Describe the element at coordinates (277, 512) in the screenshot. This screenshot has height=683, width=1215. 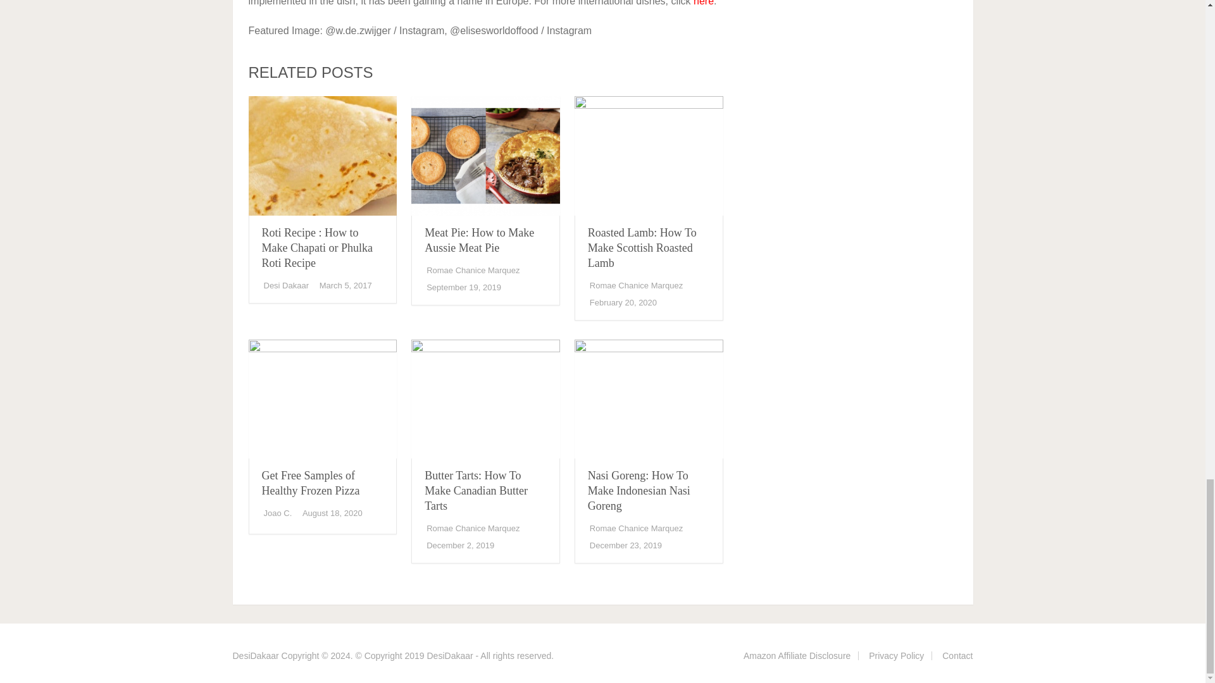
I see `Joao C.` at that location.